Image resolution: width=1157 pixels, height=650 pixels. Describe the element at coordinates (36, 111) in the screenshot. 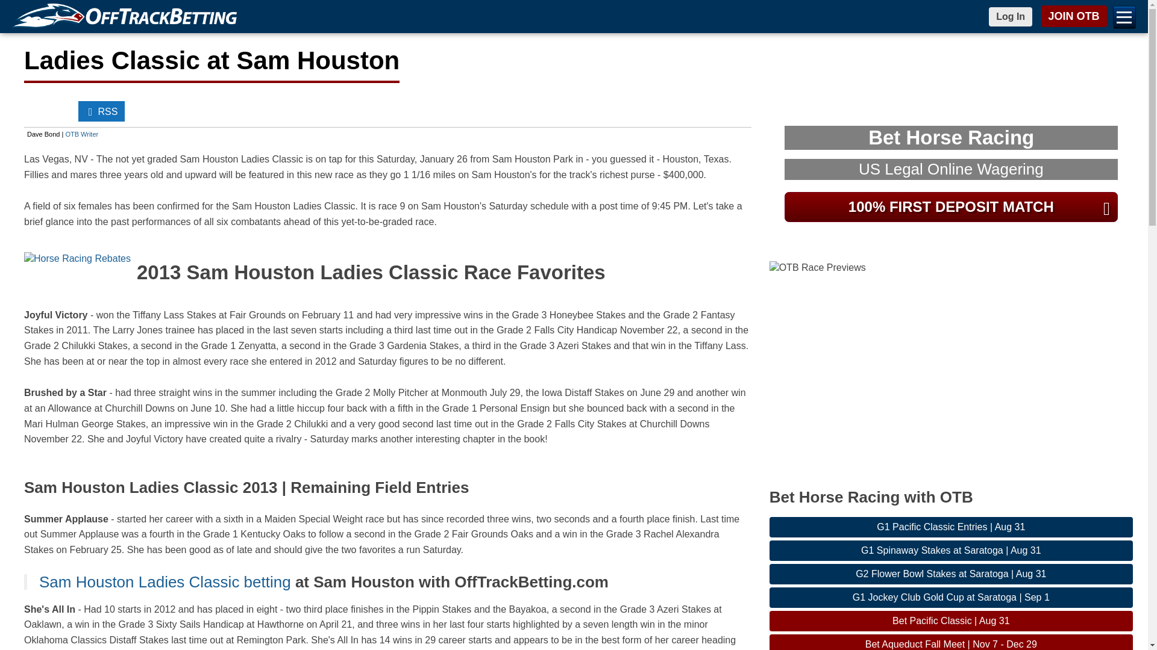

I see `Share with Facebook` at that location.